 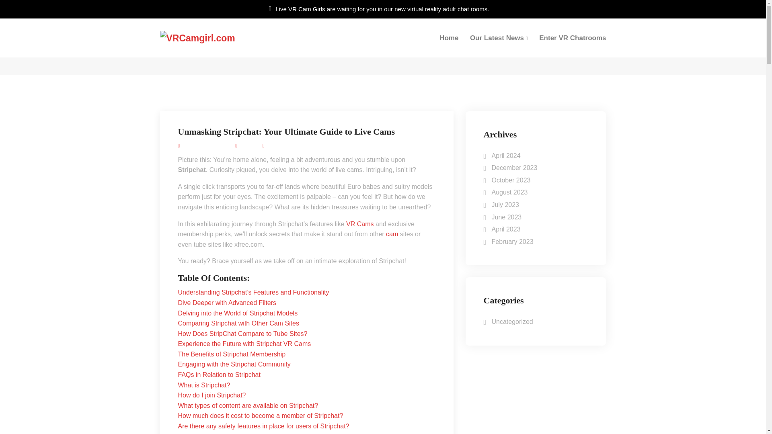 What do you see at coordinates (237, 313) in the screenshot?
I see `Delving into the World of Stripchat Models` at bounding box center [237, 313].